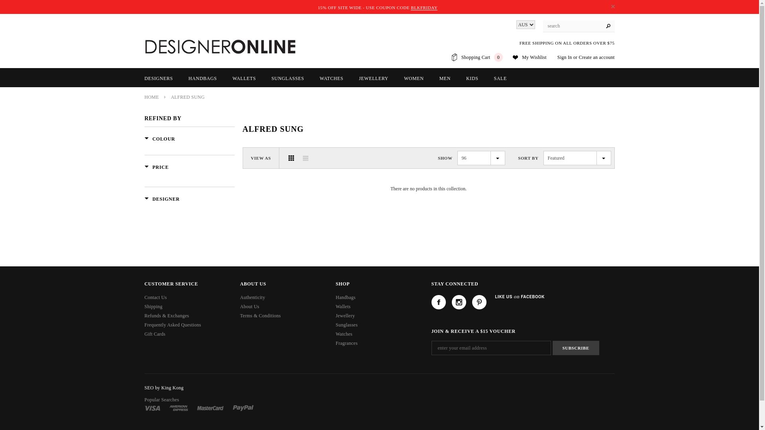 This screenshot has height=430, width=765. What do you see at coordinates (260, 316) in the screenshot?
I see `Terms & Conditions` at bounding box center [260, 316].